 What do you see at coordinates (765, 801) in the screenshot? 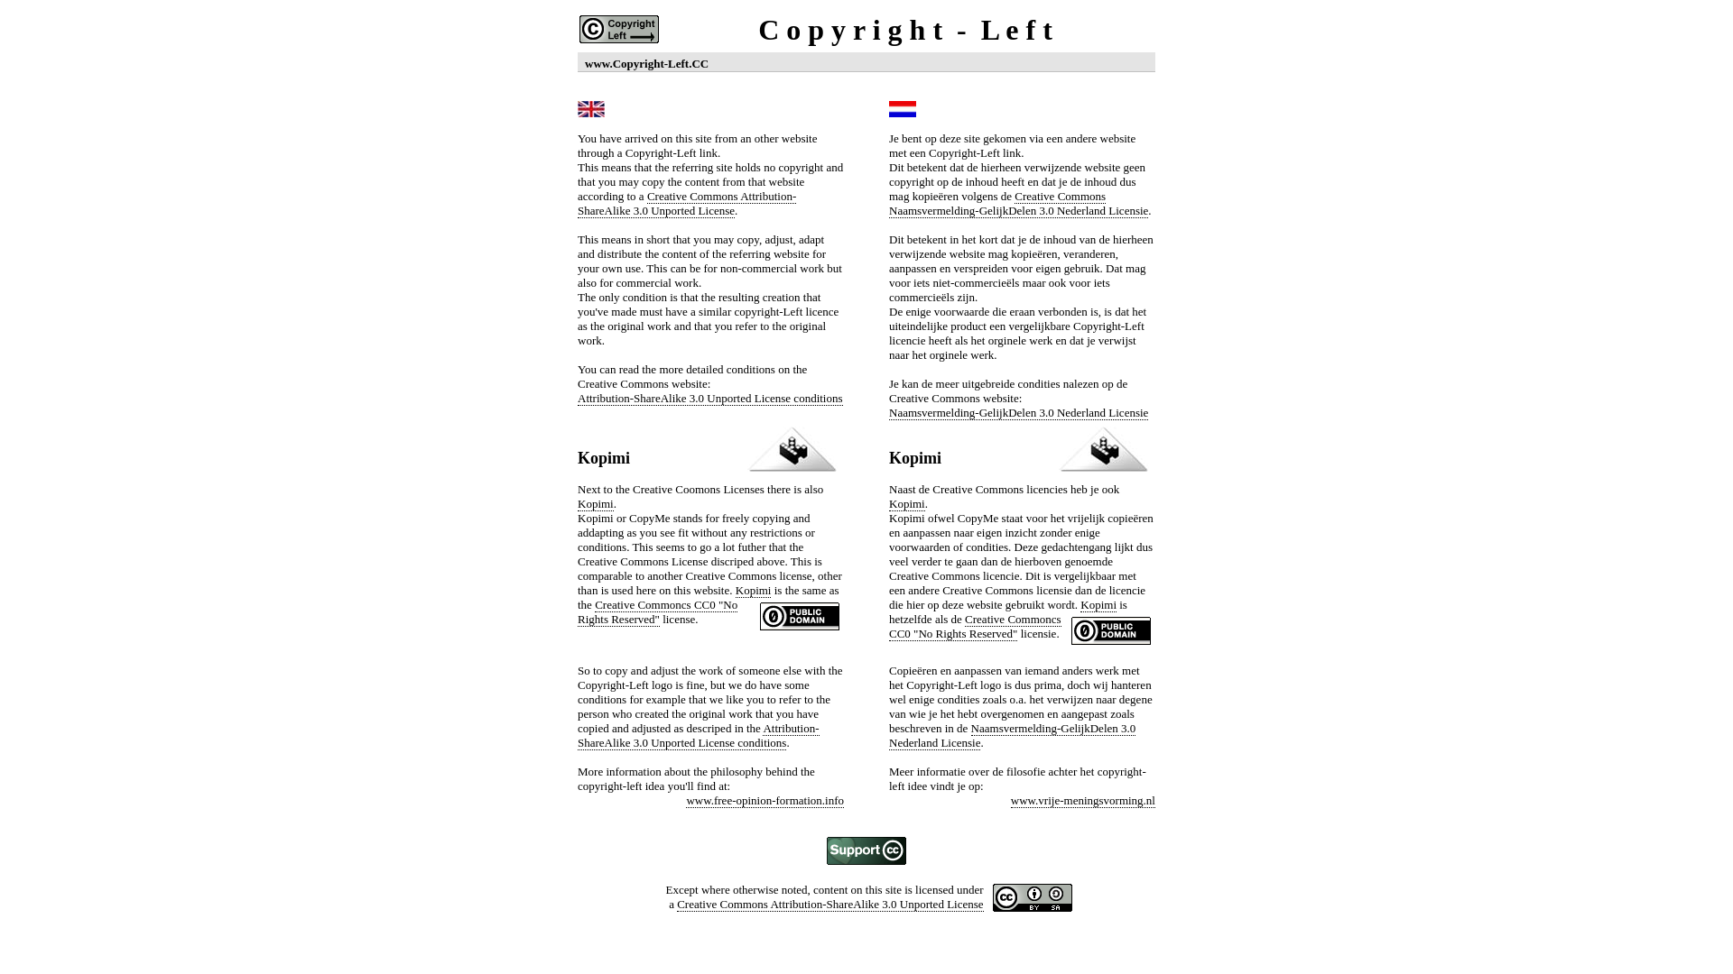
I see `www.free-opinion-formation.info` at bounding box center [765, 801].